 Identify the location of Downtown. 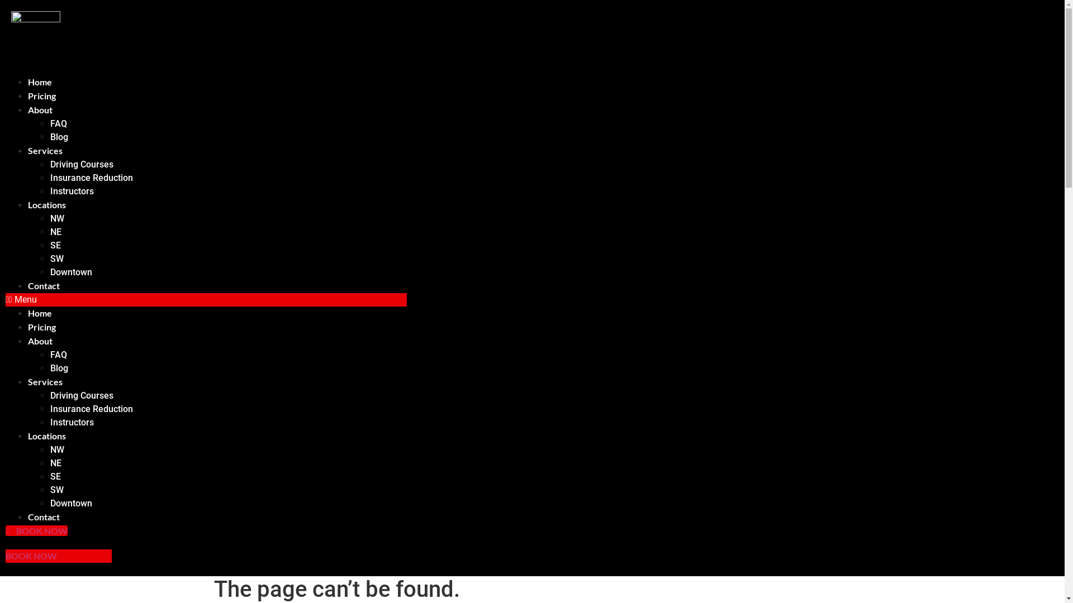
(72, 504).